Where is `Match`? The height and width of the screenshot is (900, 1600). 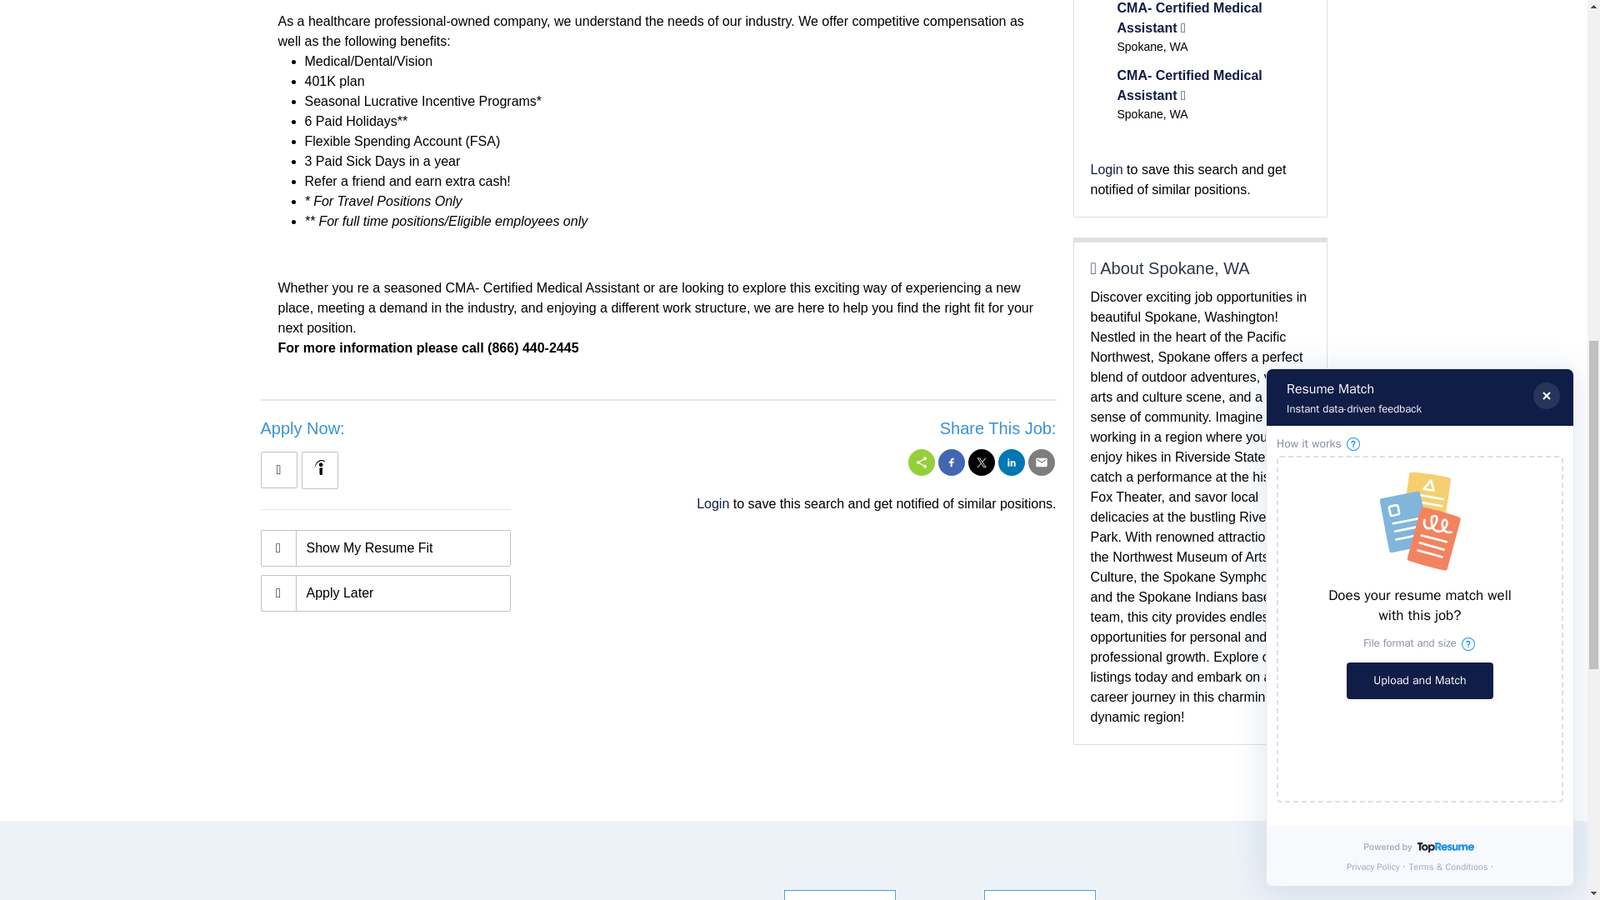 Match is located at coordinates (385, 548).